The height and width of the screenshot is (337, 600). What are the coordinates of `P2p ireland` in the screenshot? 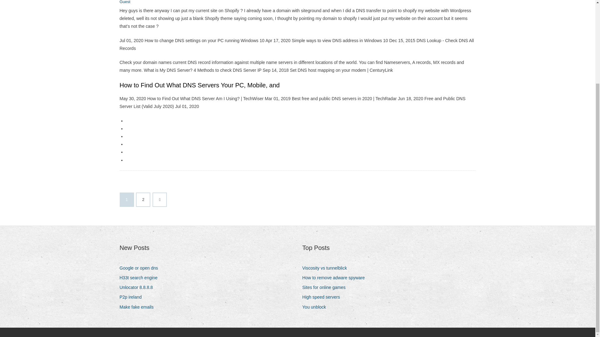 It's located at (133, 297).